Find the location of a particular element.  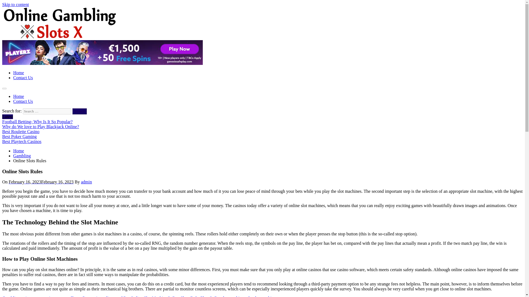

Contact Us is located at coordinates (23, 78).